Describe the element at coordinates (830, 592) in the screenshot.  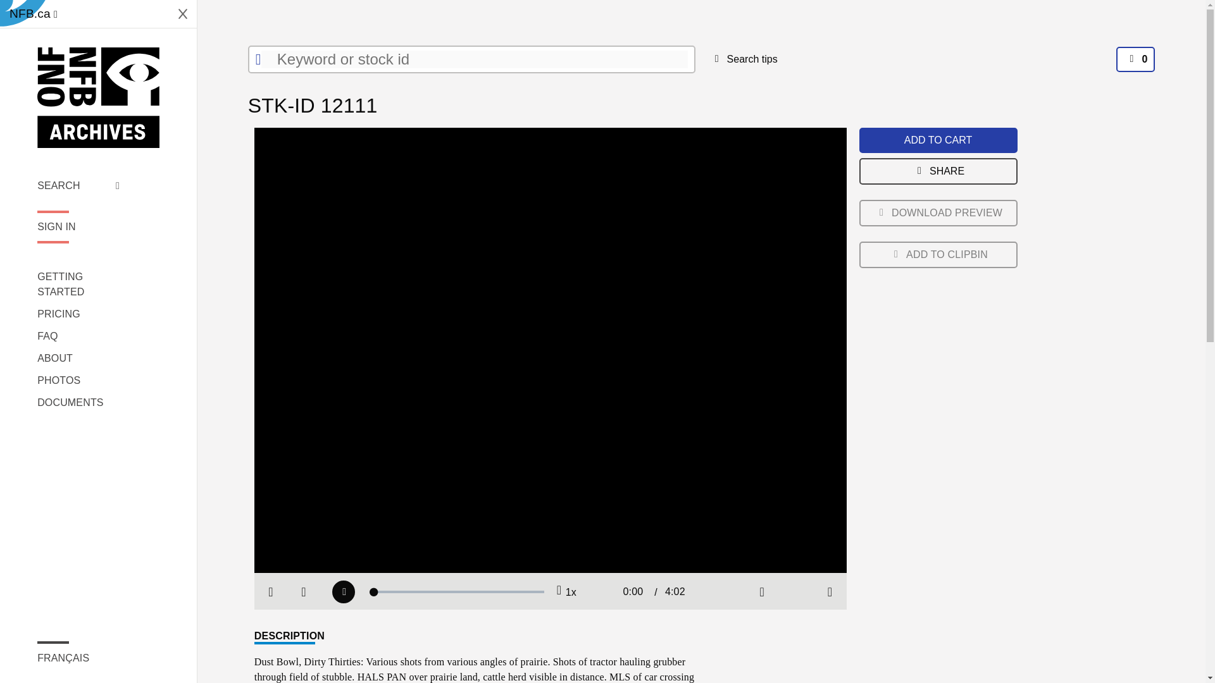
I see `Full Screen` at that location.